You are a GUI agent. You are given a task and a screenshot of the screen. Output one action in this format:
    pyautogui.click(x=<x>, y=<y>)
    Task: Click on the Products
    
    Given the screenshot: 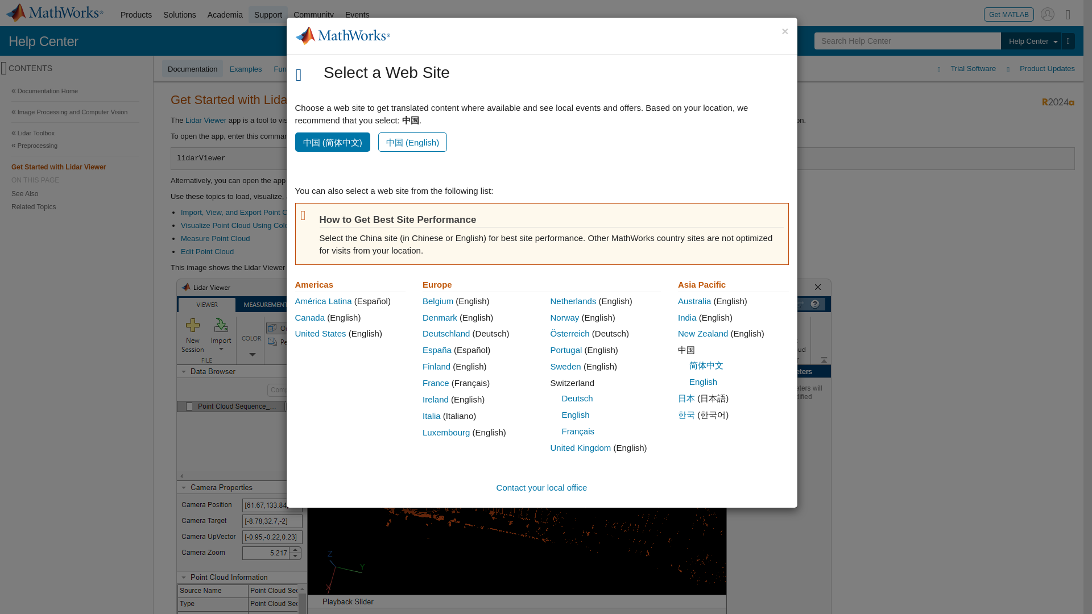 What is the action you would take?
    pyautogui.click(x=135, y=15)
    